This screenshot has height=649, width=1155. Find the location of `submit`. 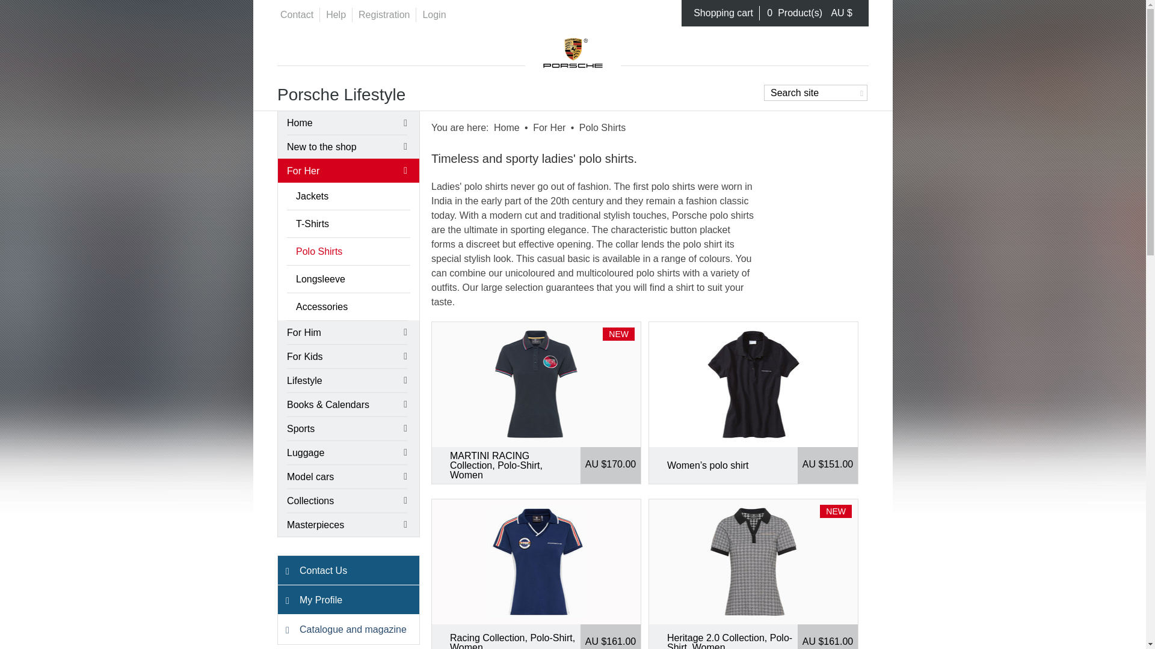

submit is located at coordinates (860, 91).